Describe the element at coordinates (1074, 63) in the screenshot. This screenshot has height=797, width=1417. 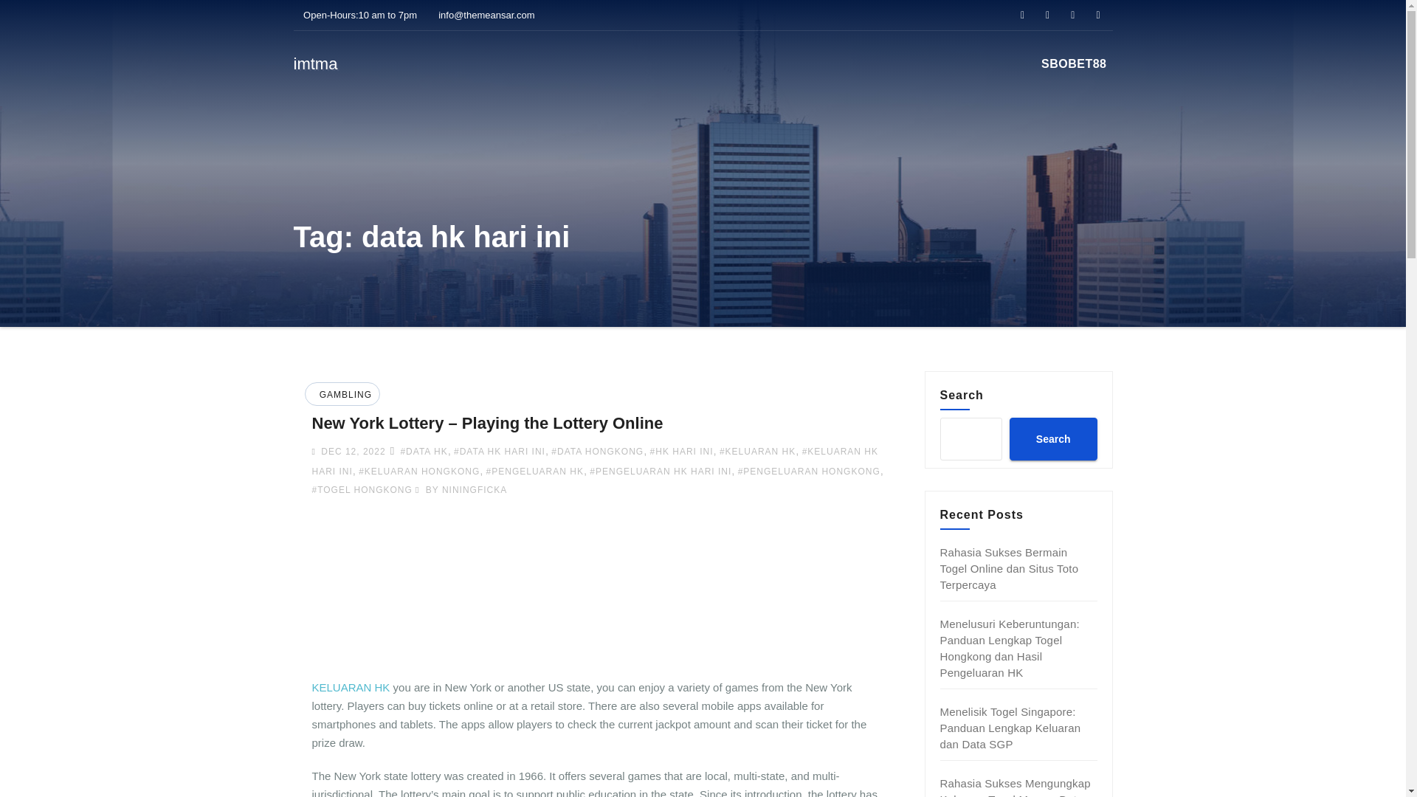
I see `SBOBET88` at that location.